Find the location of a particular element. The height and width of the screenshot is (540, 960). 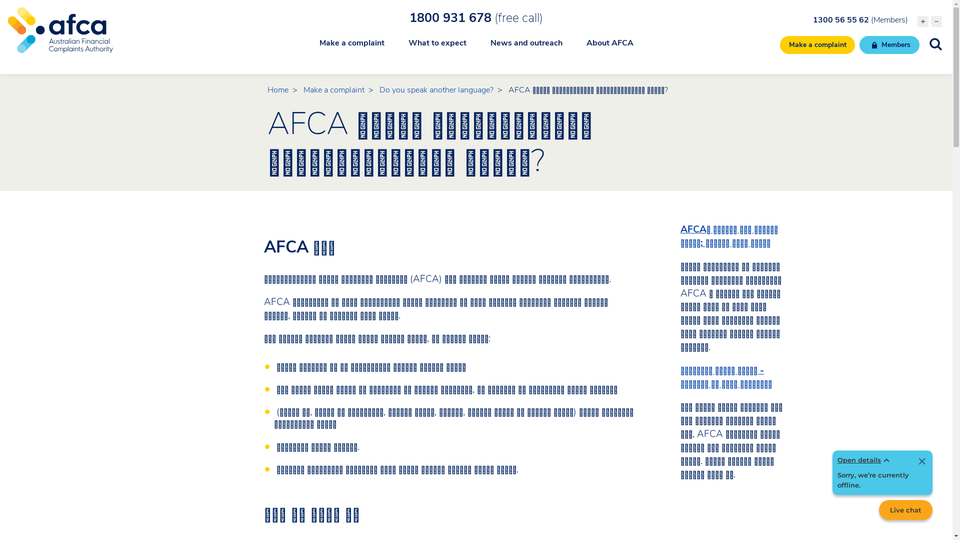

Make a complaint is located at coordinates (351, 49).